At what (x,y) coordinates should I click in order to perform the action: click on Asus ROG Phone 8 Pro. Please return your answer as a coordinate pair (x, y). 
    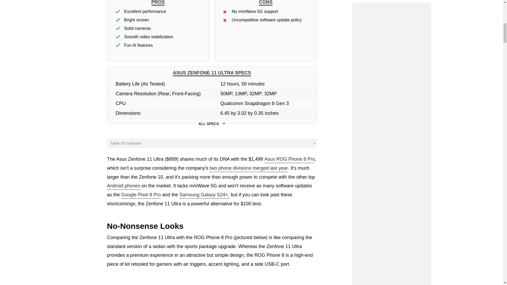
    Looking at the image, I should click on (289, 159).